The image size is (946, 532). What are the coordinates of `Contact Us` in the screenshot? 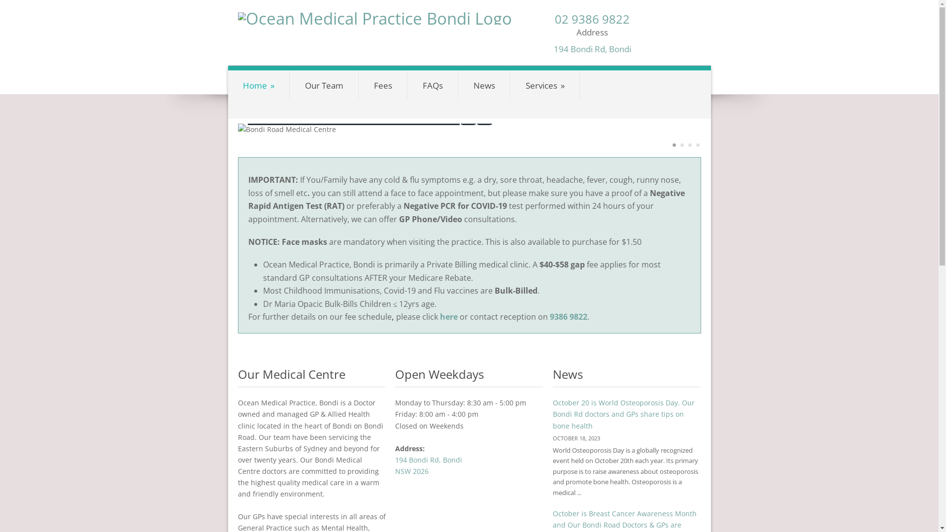 It's located at (633, 100).